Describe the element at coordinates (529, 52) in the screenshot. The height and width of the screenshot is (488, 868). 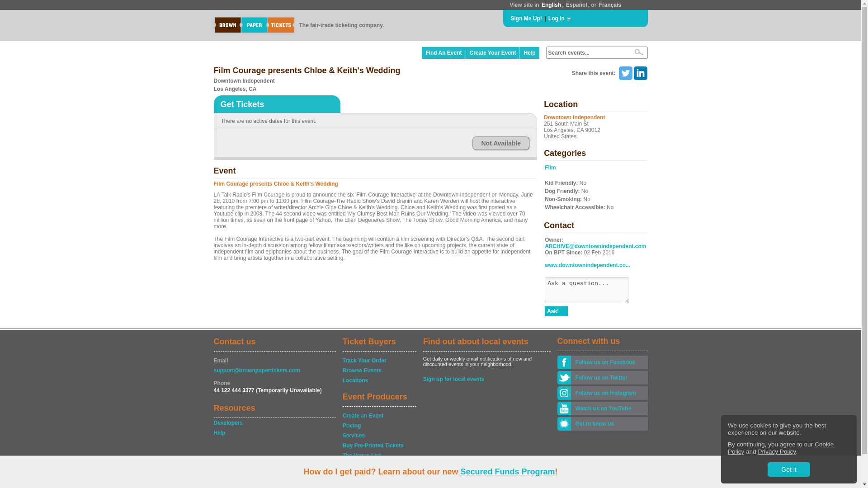
I see `Help` at that location.